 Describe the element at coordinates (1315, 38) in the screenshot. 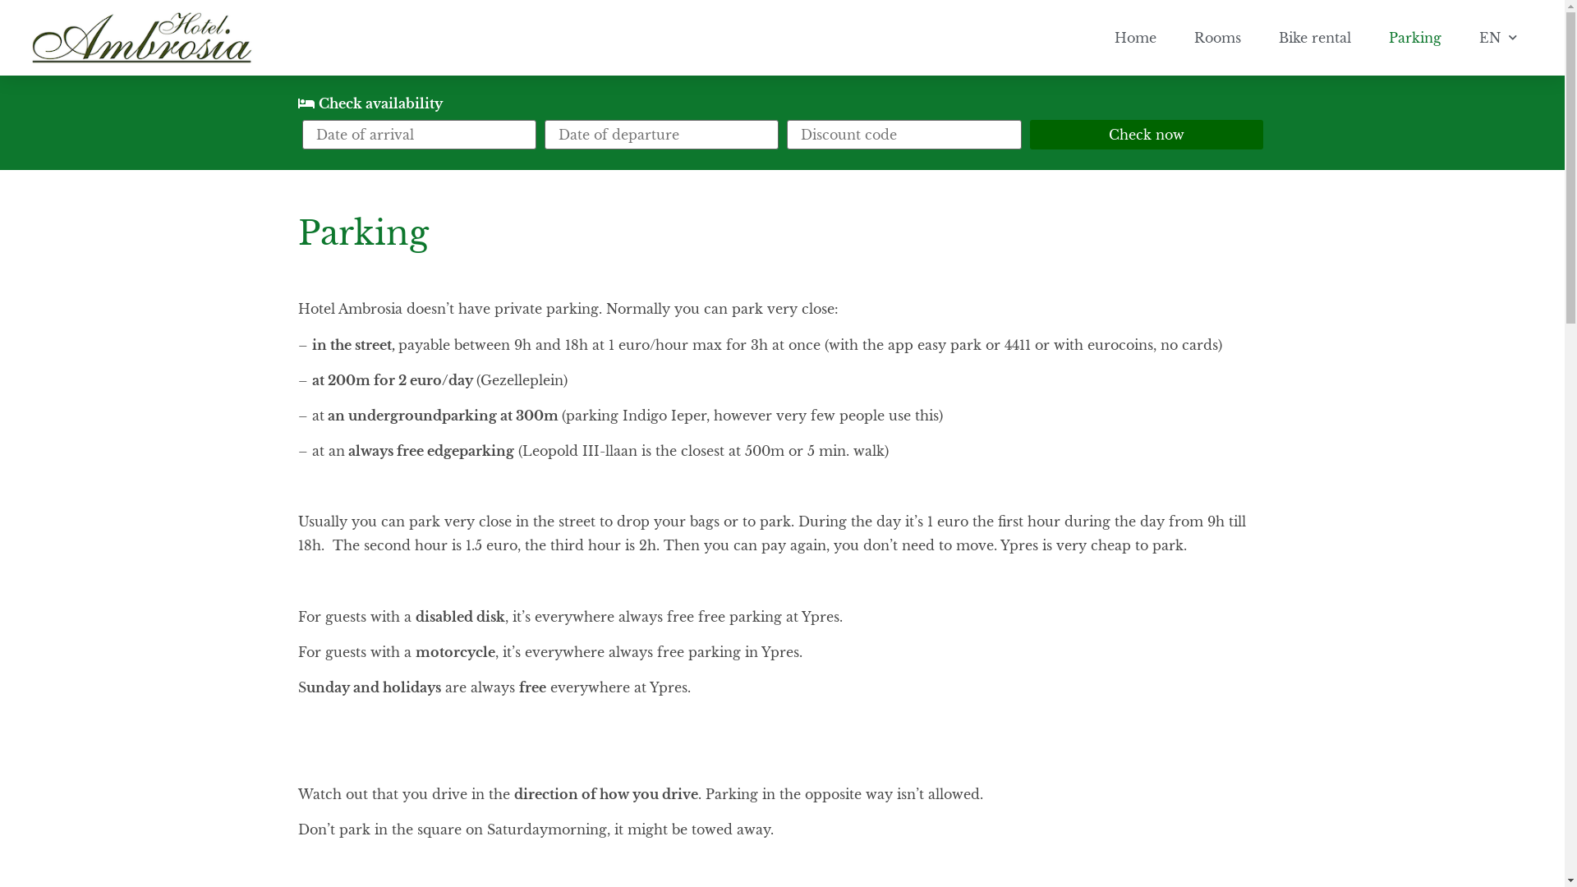

I see `Bike rental` at that location.